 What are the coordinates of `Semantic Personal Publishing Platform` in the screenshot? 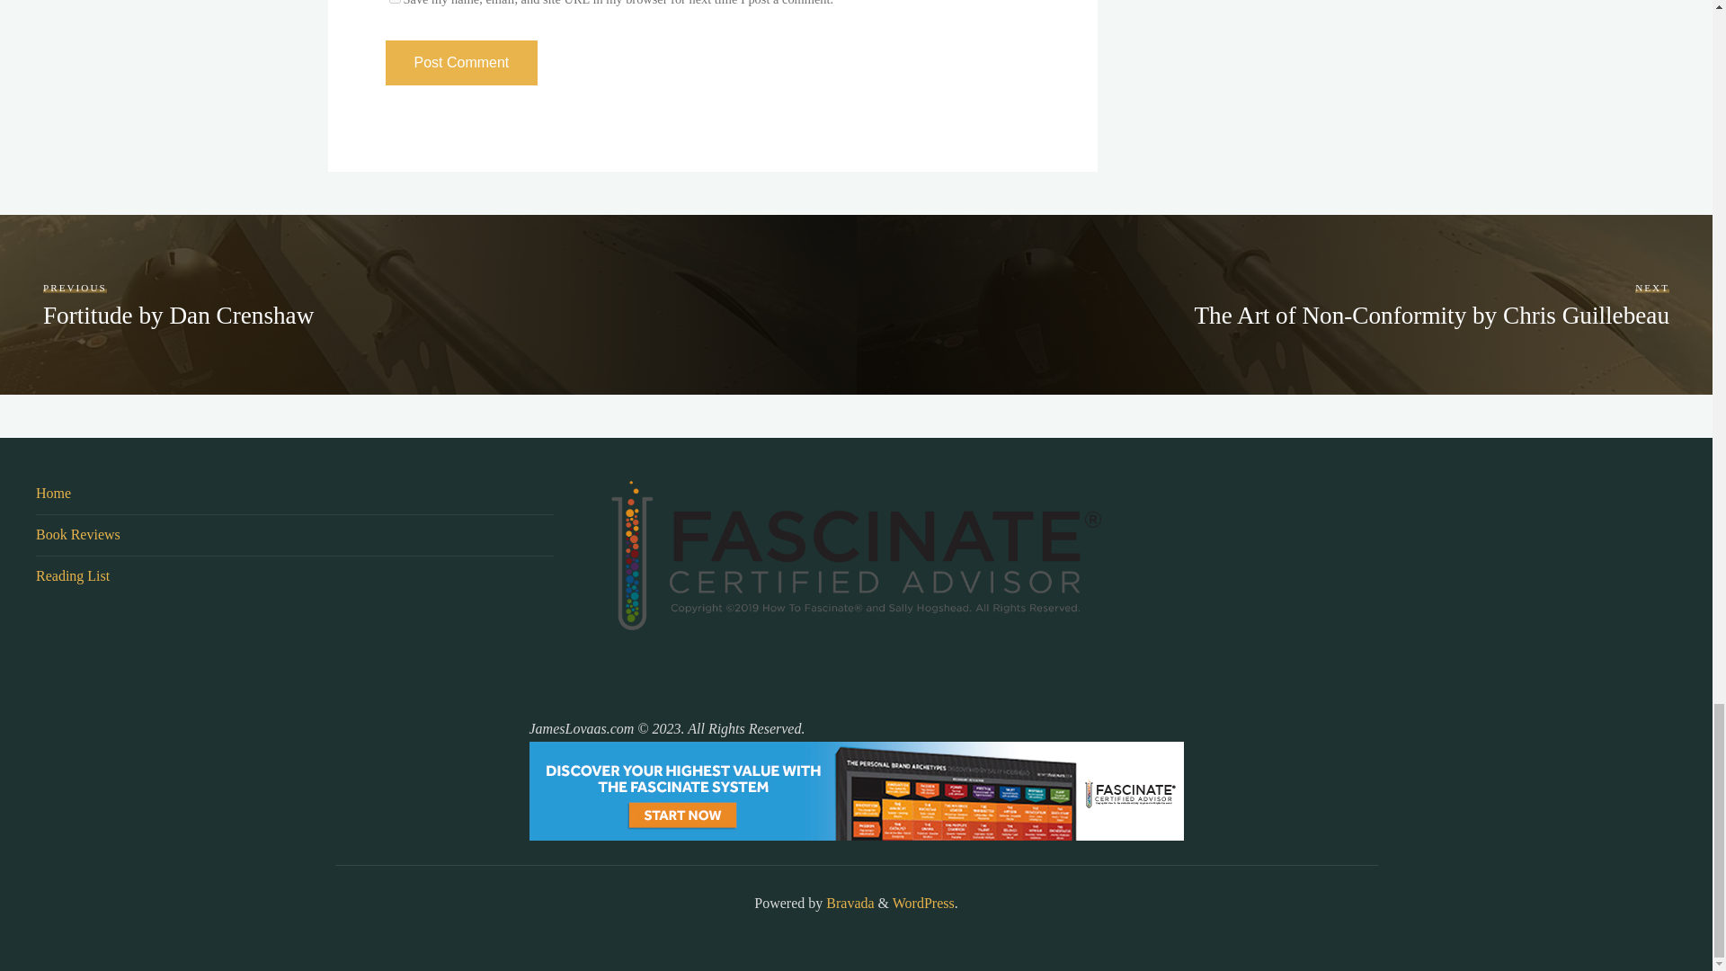 It's located at (53, 493).